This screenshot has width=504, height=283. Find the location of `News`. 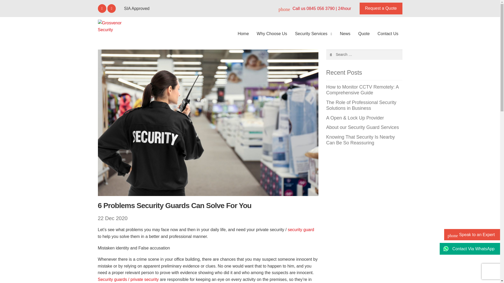

News is located at coordinates (345, 34).